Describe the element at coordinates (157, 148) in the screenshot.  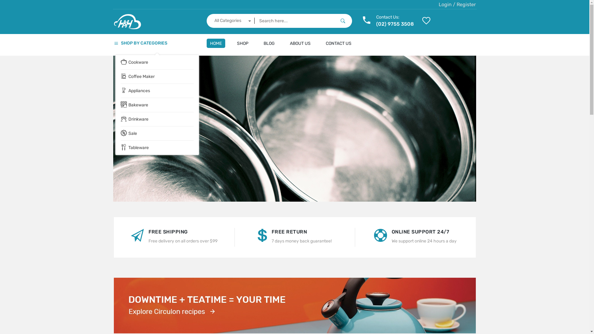
I see `Tableware` at that location.